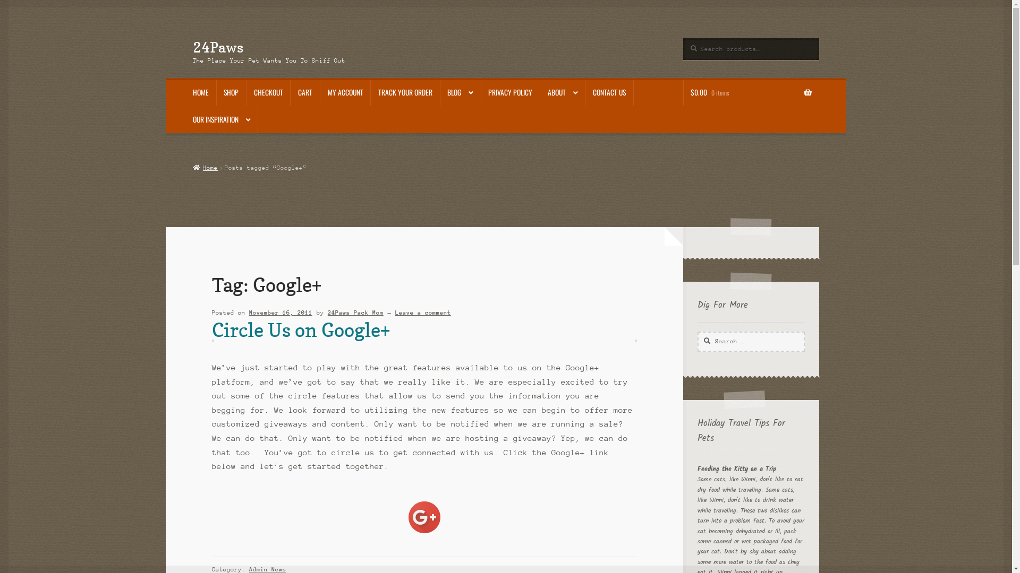 The image size is (1020, 573). What do you see at coordinates (305, 93) in the screenshot?
I see `CART` at bounding box center [305, 93].